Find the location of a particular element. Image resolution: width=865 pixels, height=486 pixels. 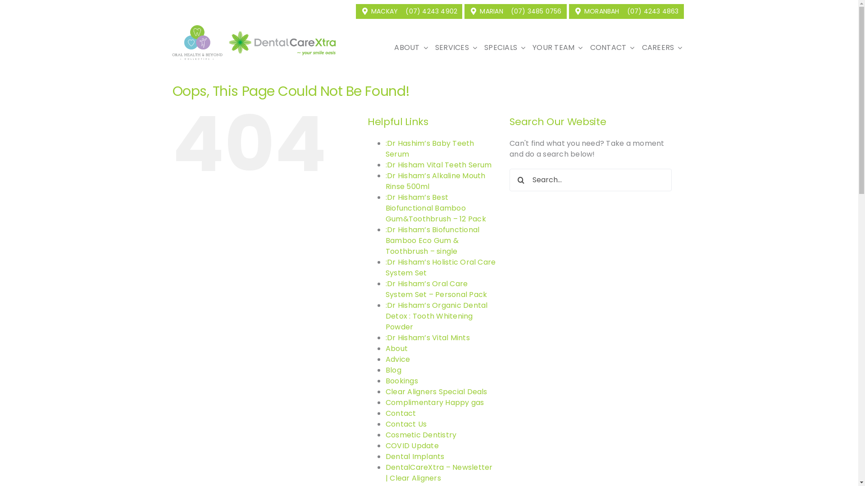

(07) 4243 4902 is located at coordinates (432, 12).